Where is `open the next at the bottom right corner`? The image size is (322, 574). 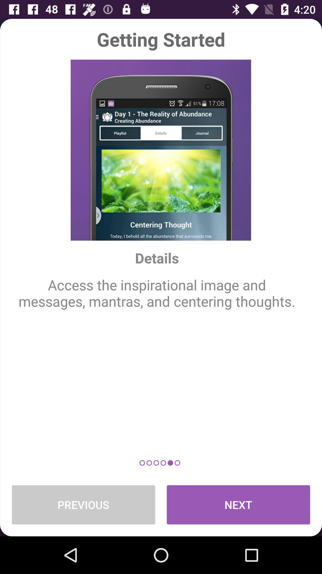
open the next at the bottom right corner is located at coordinates (239, 505).